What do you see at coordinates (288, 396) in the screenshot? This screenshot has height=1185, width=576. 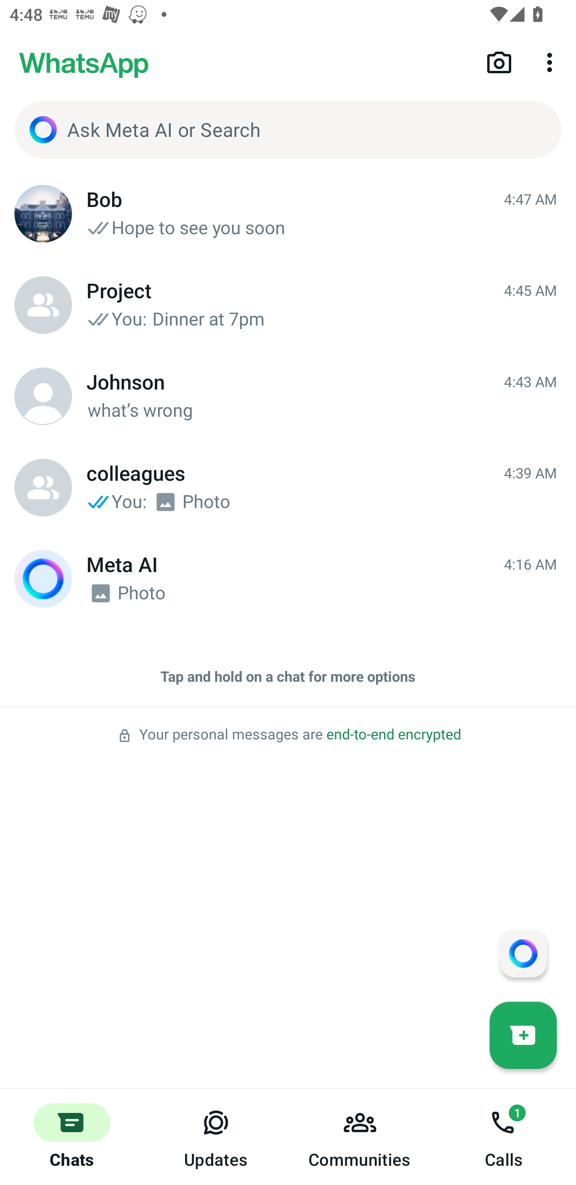 I see `Johnson Johnson 4:43 AM 4:43 AM what’s wrong` at bounding box center [288, 396].